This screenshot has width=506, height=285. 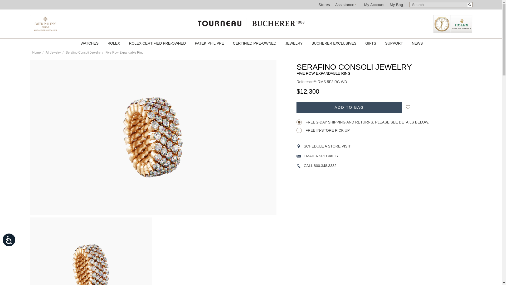 I want to click on Email a Specialist, so click(x=373, y=156).